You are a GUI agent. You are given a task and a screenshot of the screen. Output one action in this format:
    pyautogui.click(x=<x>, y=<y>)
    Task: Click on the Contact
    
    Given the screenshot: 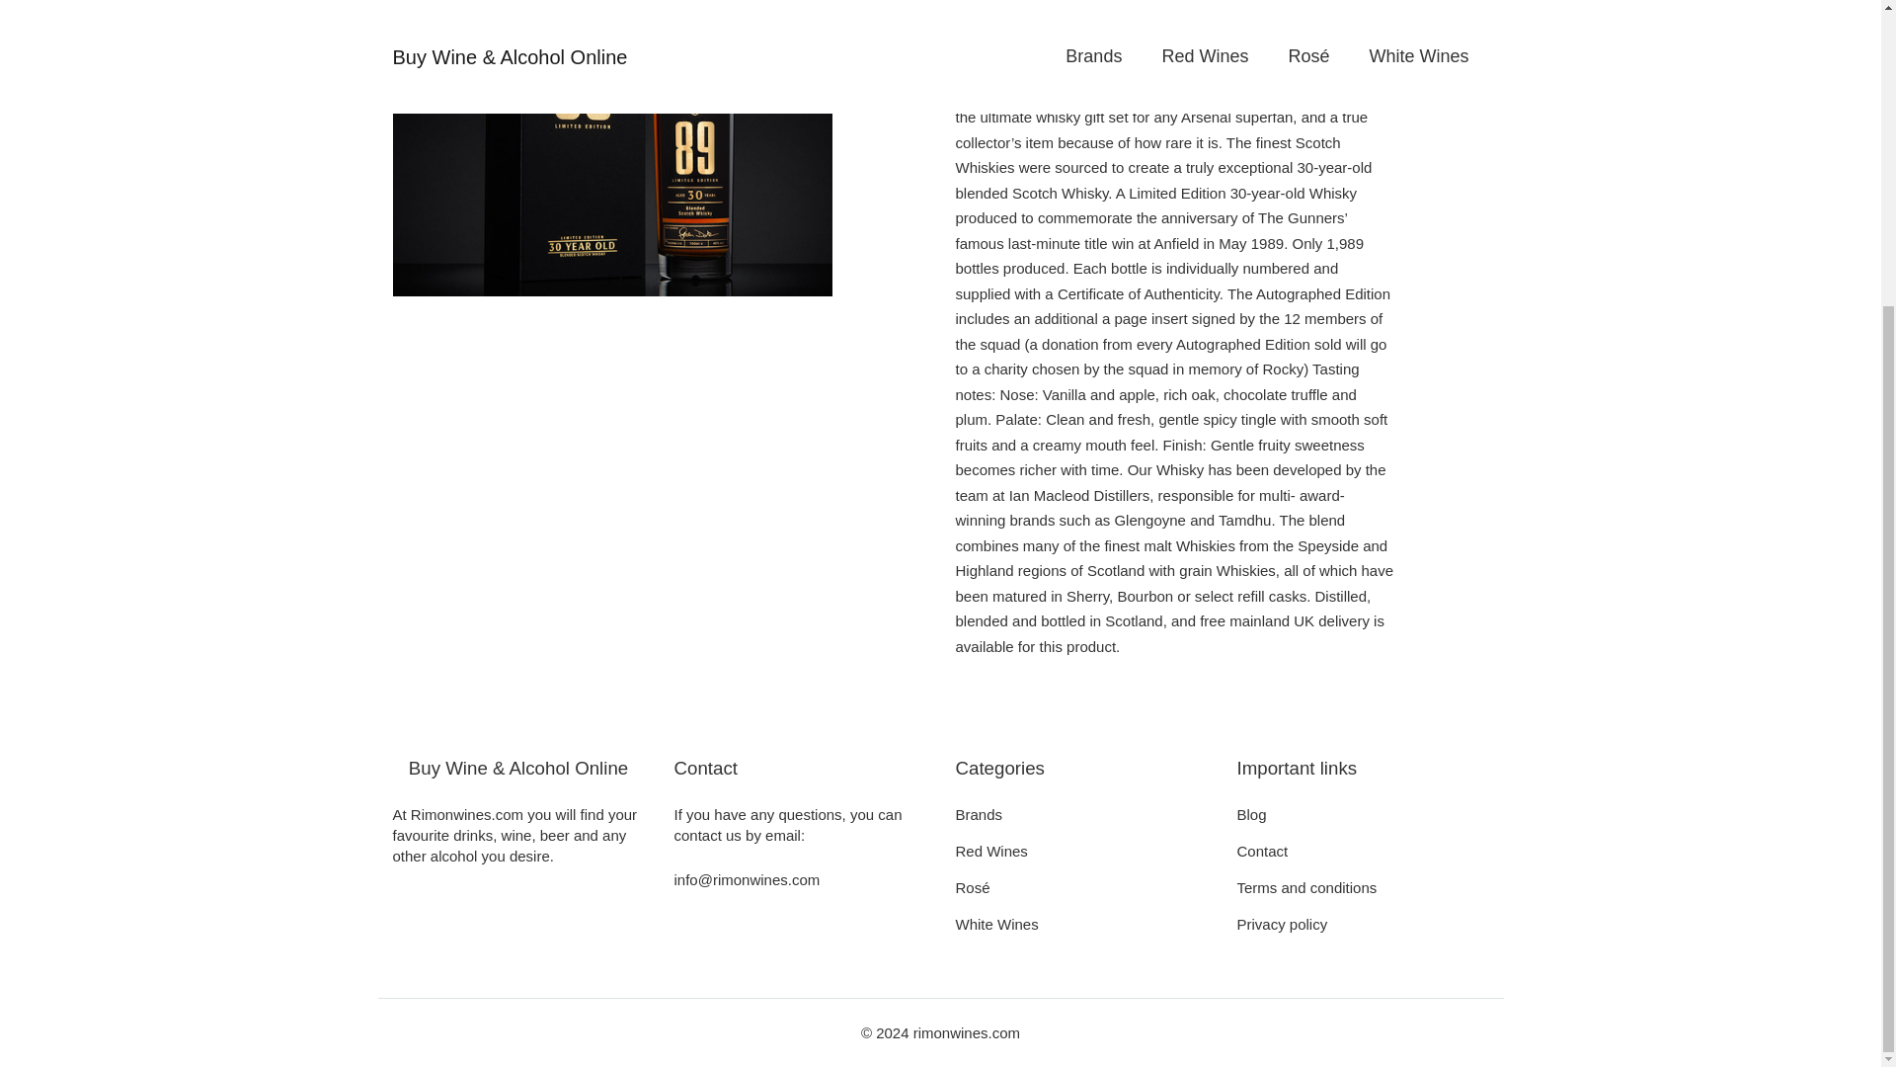 What is the action you would take?
    pyautogui.click(x=1261, y=852)
    